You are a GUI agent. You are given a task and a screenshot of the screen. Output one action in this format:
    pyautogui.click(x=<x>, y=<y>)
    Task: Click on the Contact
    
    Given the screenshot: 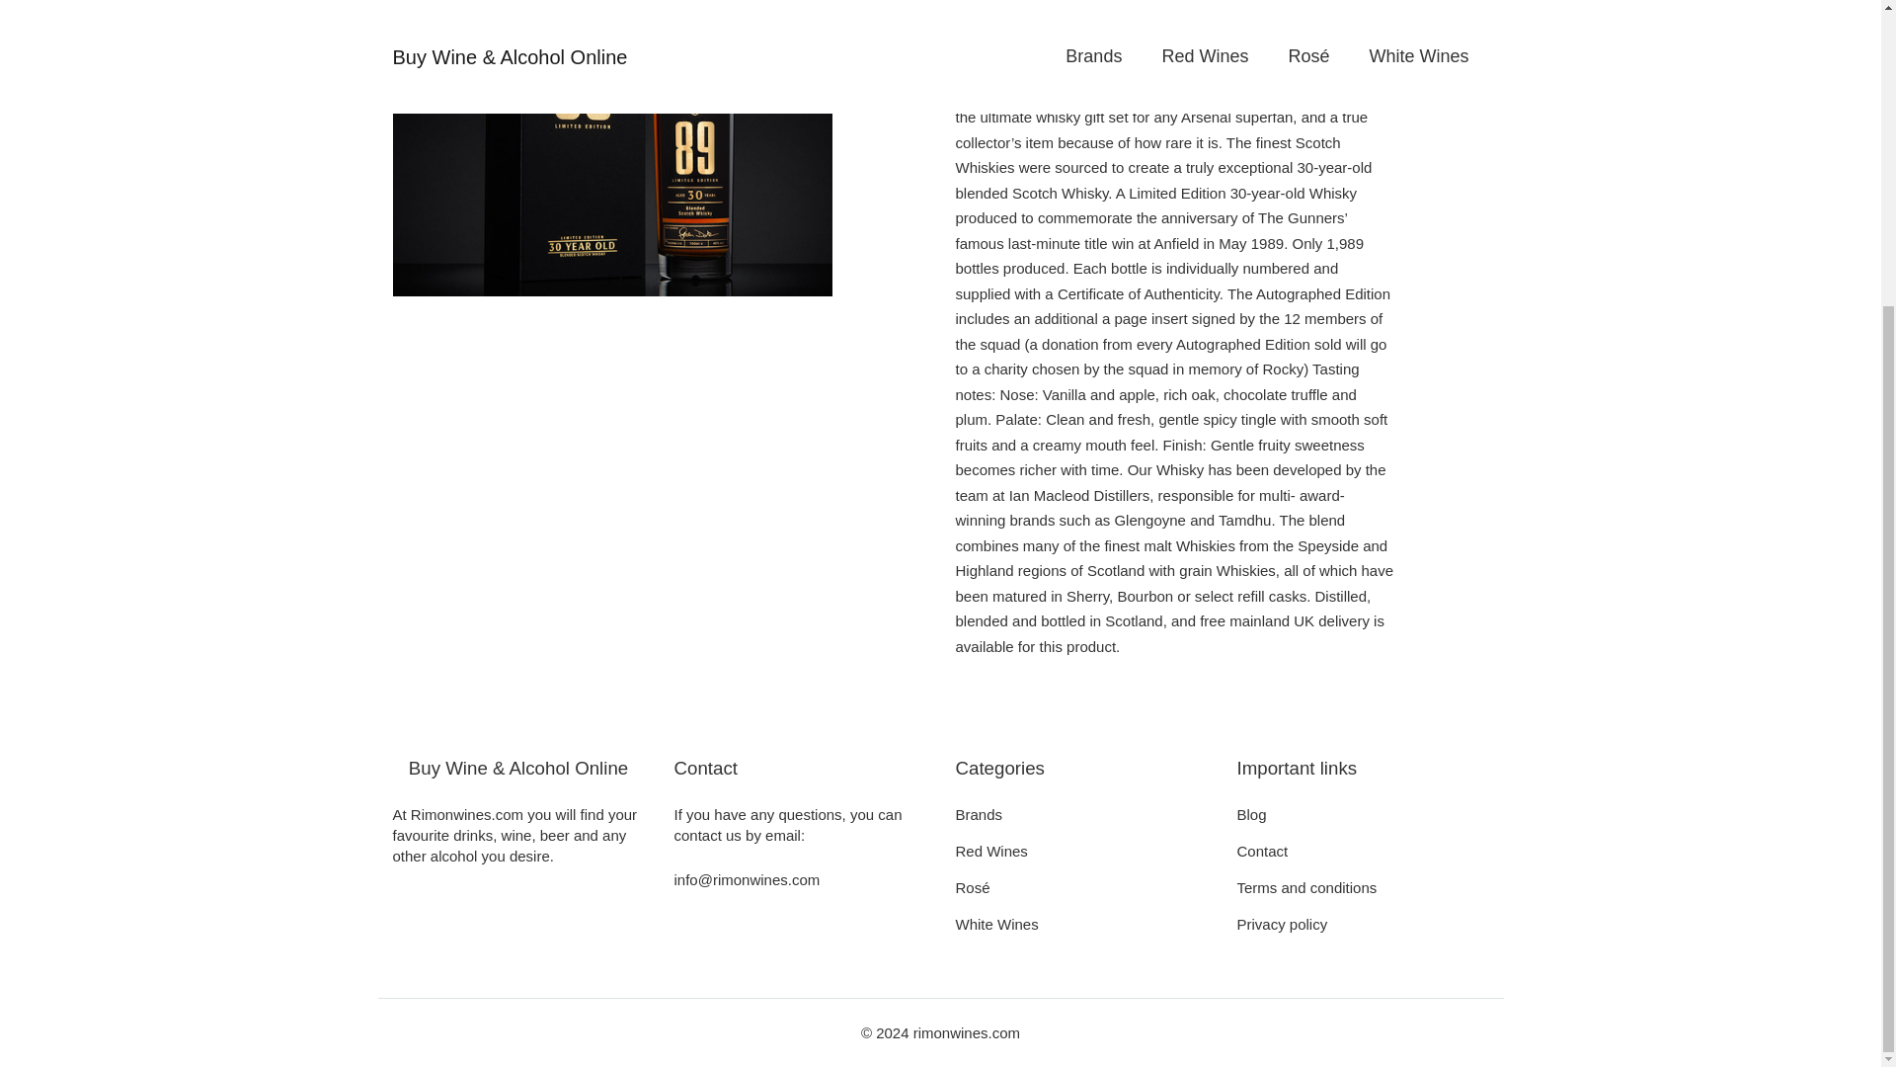 What is the action you would take?
    pyautogui.click(x=1261, y=852)
    